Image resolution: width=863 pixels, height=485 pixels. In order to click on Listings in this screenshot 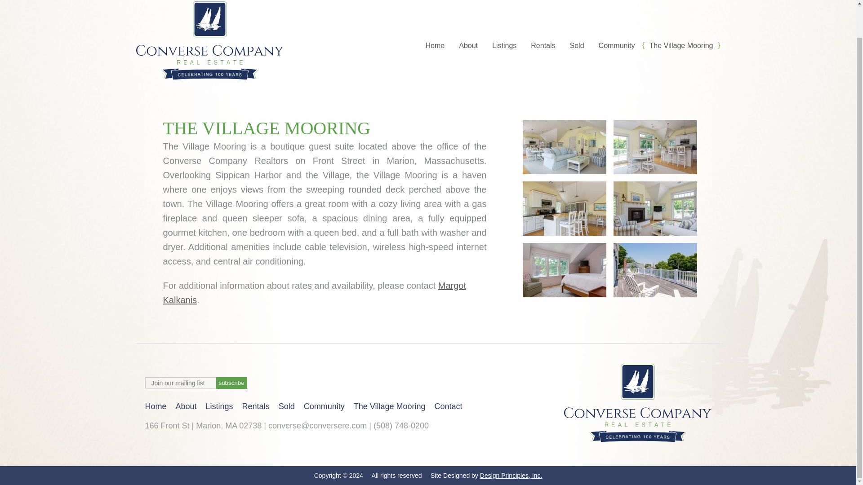, I will do `click(219, 406)`.